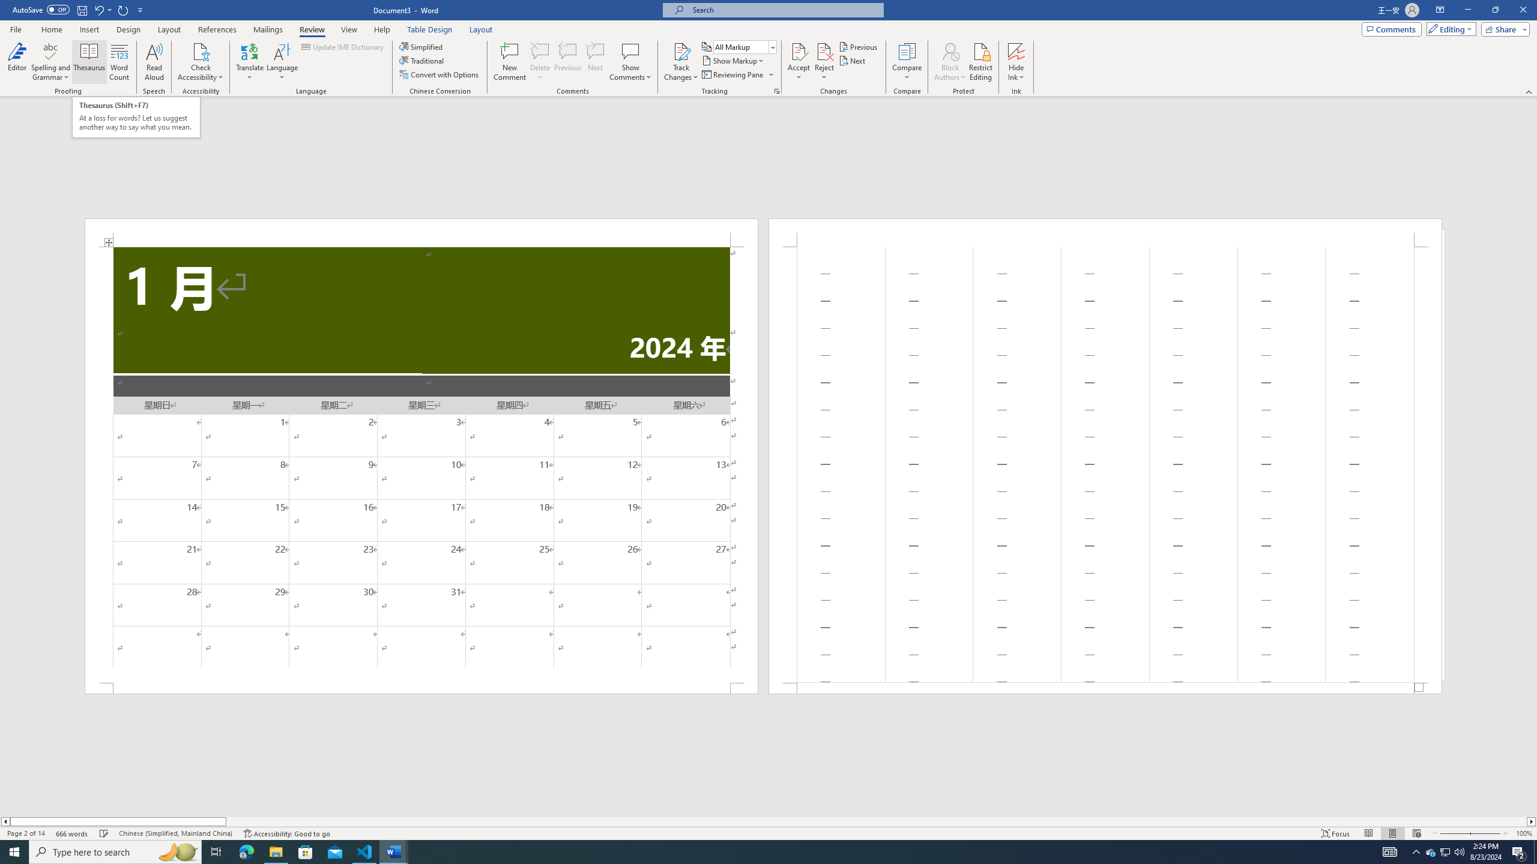 The width and height of the screenshot is (1537, 864). Describe the element at coordinates (73, 833) in the screenshot. I see `Word Count 666 words` at that location.